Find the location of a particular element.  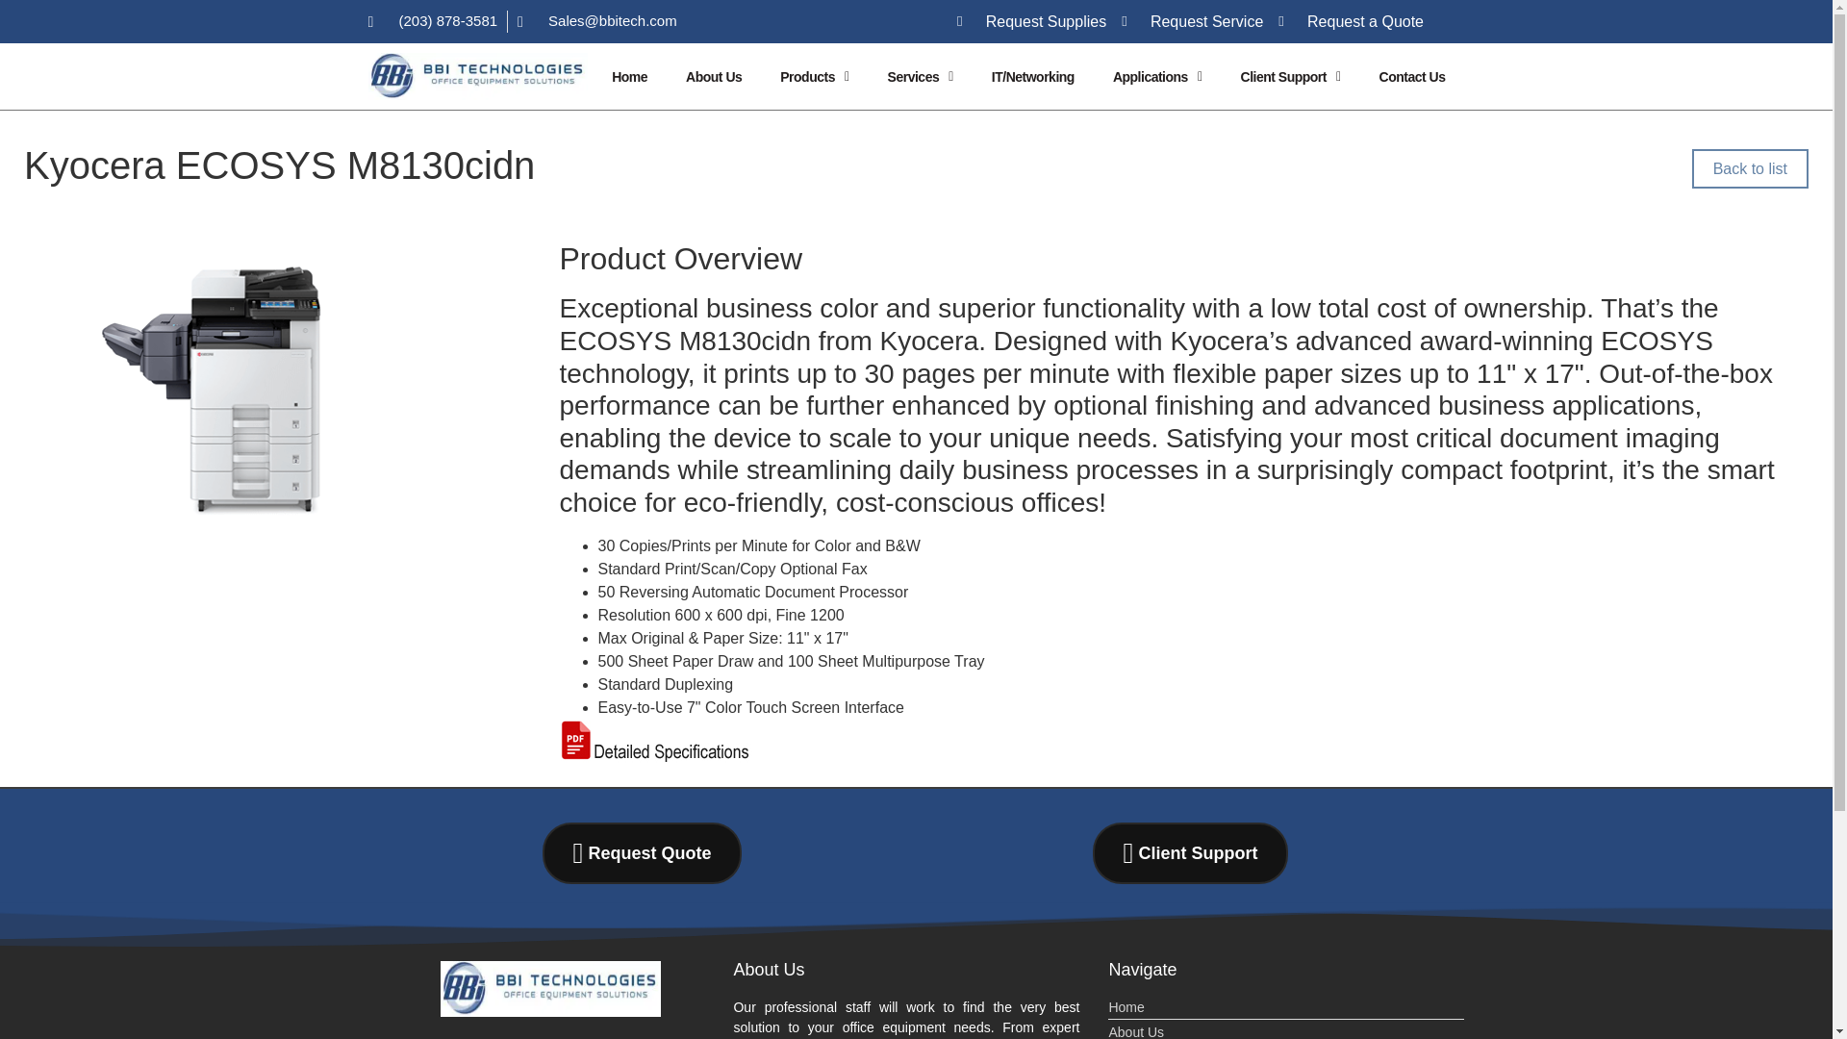

Home is located at coordinates (629, 75).